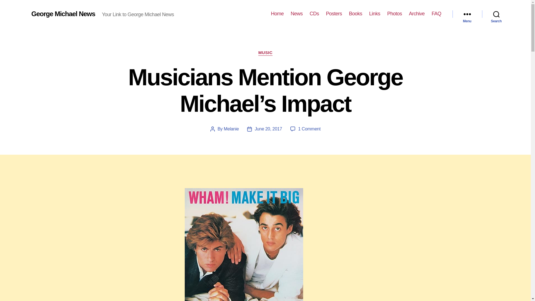 This screenshot has width=535, height=301. Describe the element at coordinates (277, 14) in the screenshot. I see `Home` at that location.